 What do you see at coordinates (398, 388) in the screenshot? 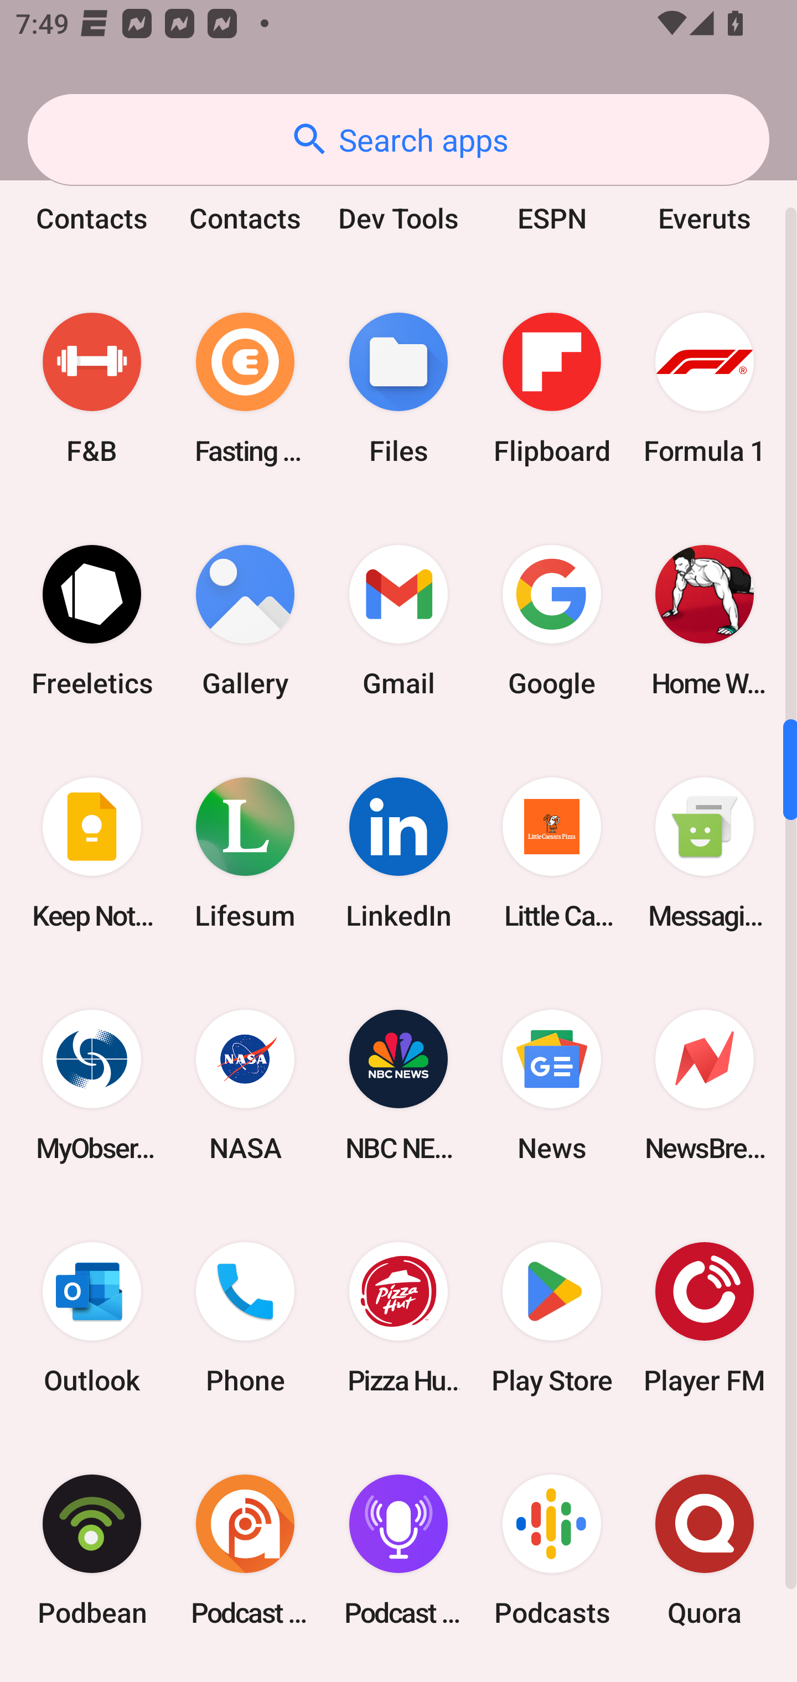
I see `Files` at bounding box center [398, 388].